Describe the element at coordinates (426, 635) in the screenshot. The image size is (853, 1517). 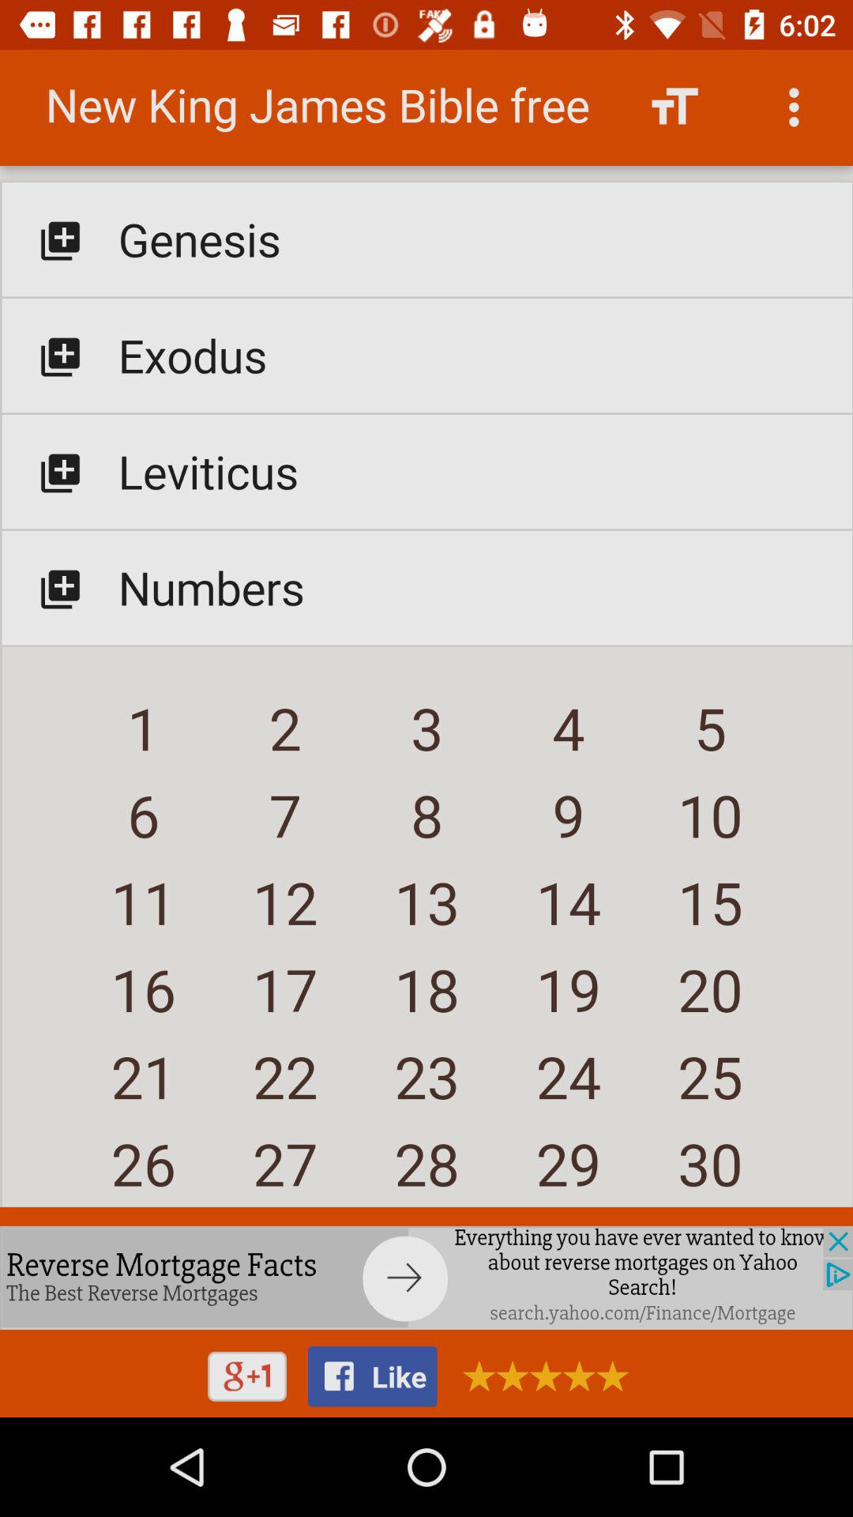
I see `choose book and chapter` at that location.